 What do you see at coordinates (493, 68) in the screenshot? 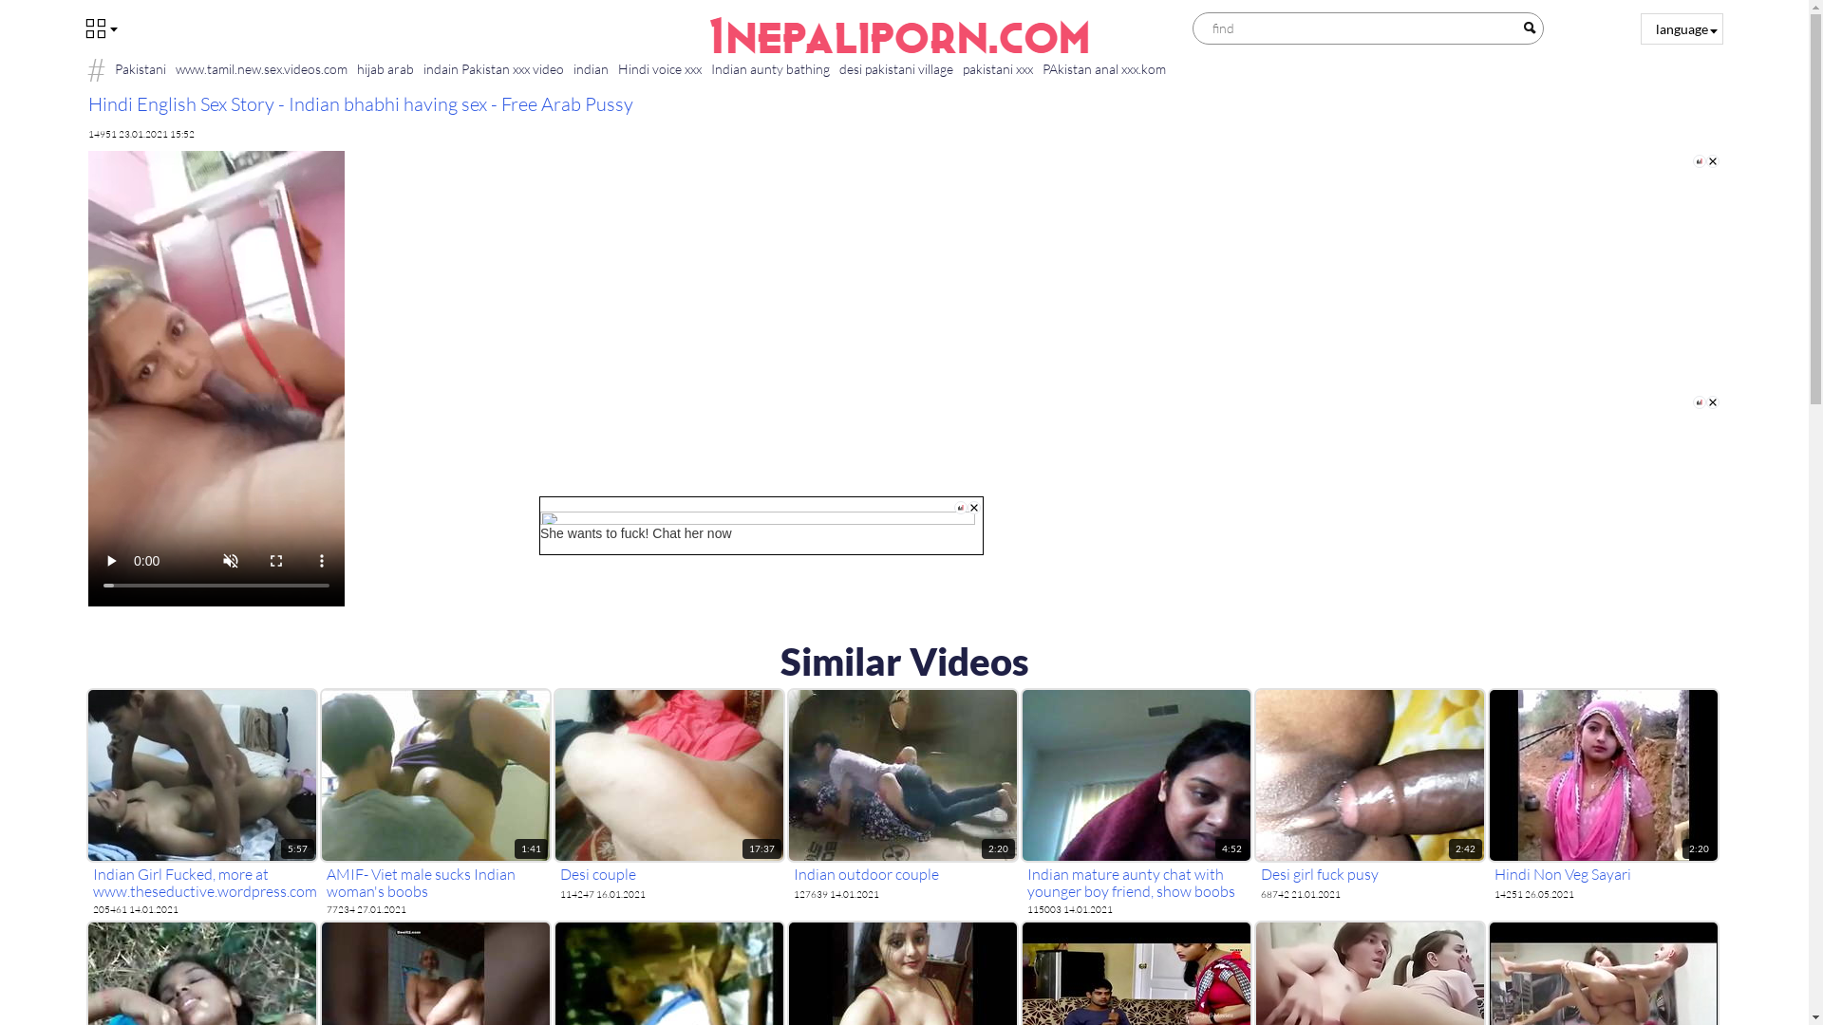
I see `indain Pakistan xxx video` at bounding box center [493, 68].